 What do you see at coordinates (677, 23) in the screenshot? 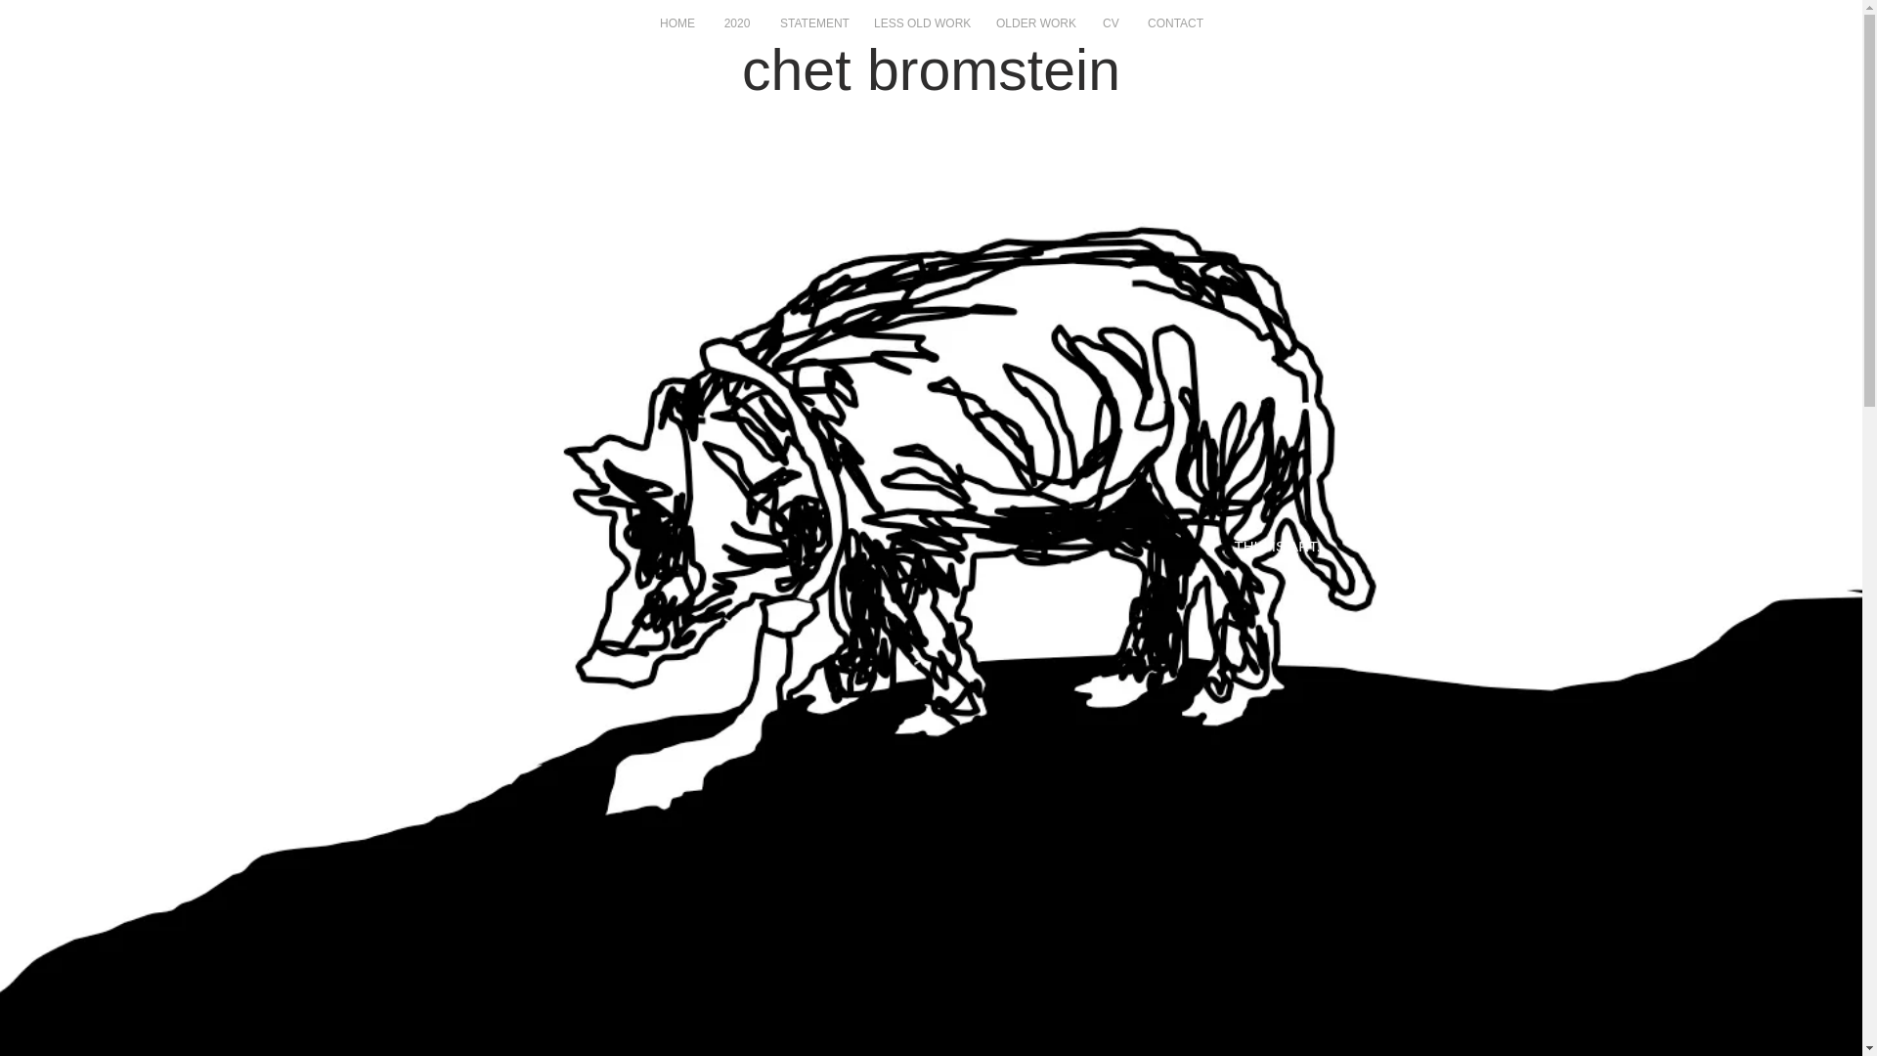
I see `HOME` at bounding box center [677, 23].